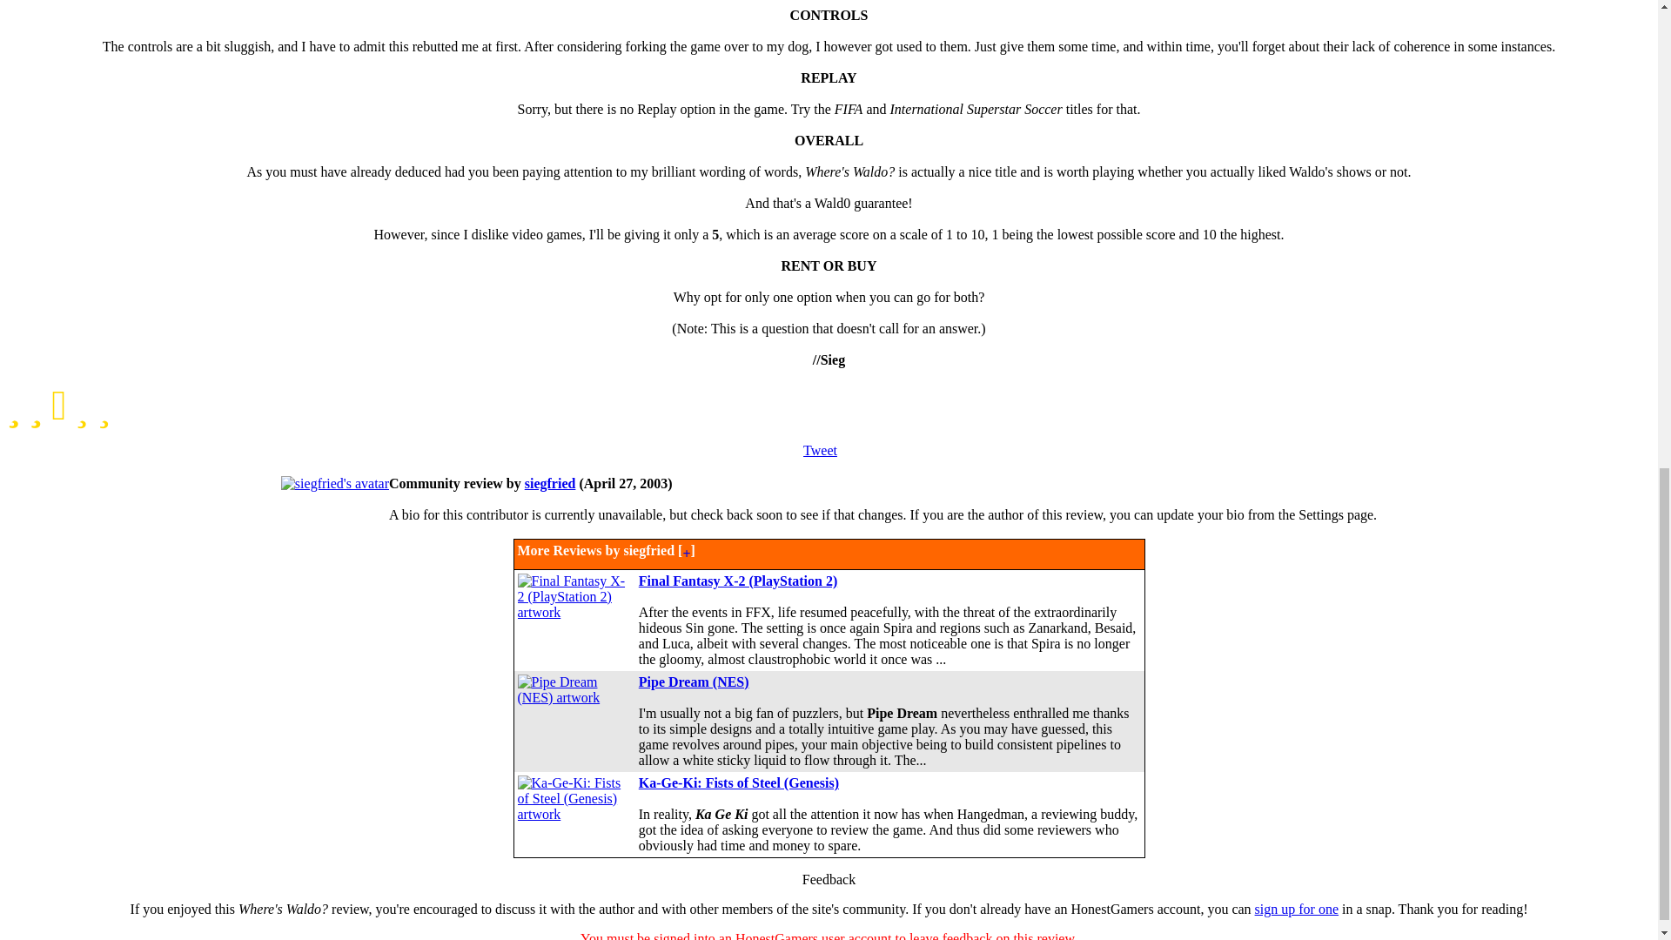 This screenshot has height=940, width=1671. I want to click on siegfried, so click(550, 482).